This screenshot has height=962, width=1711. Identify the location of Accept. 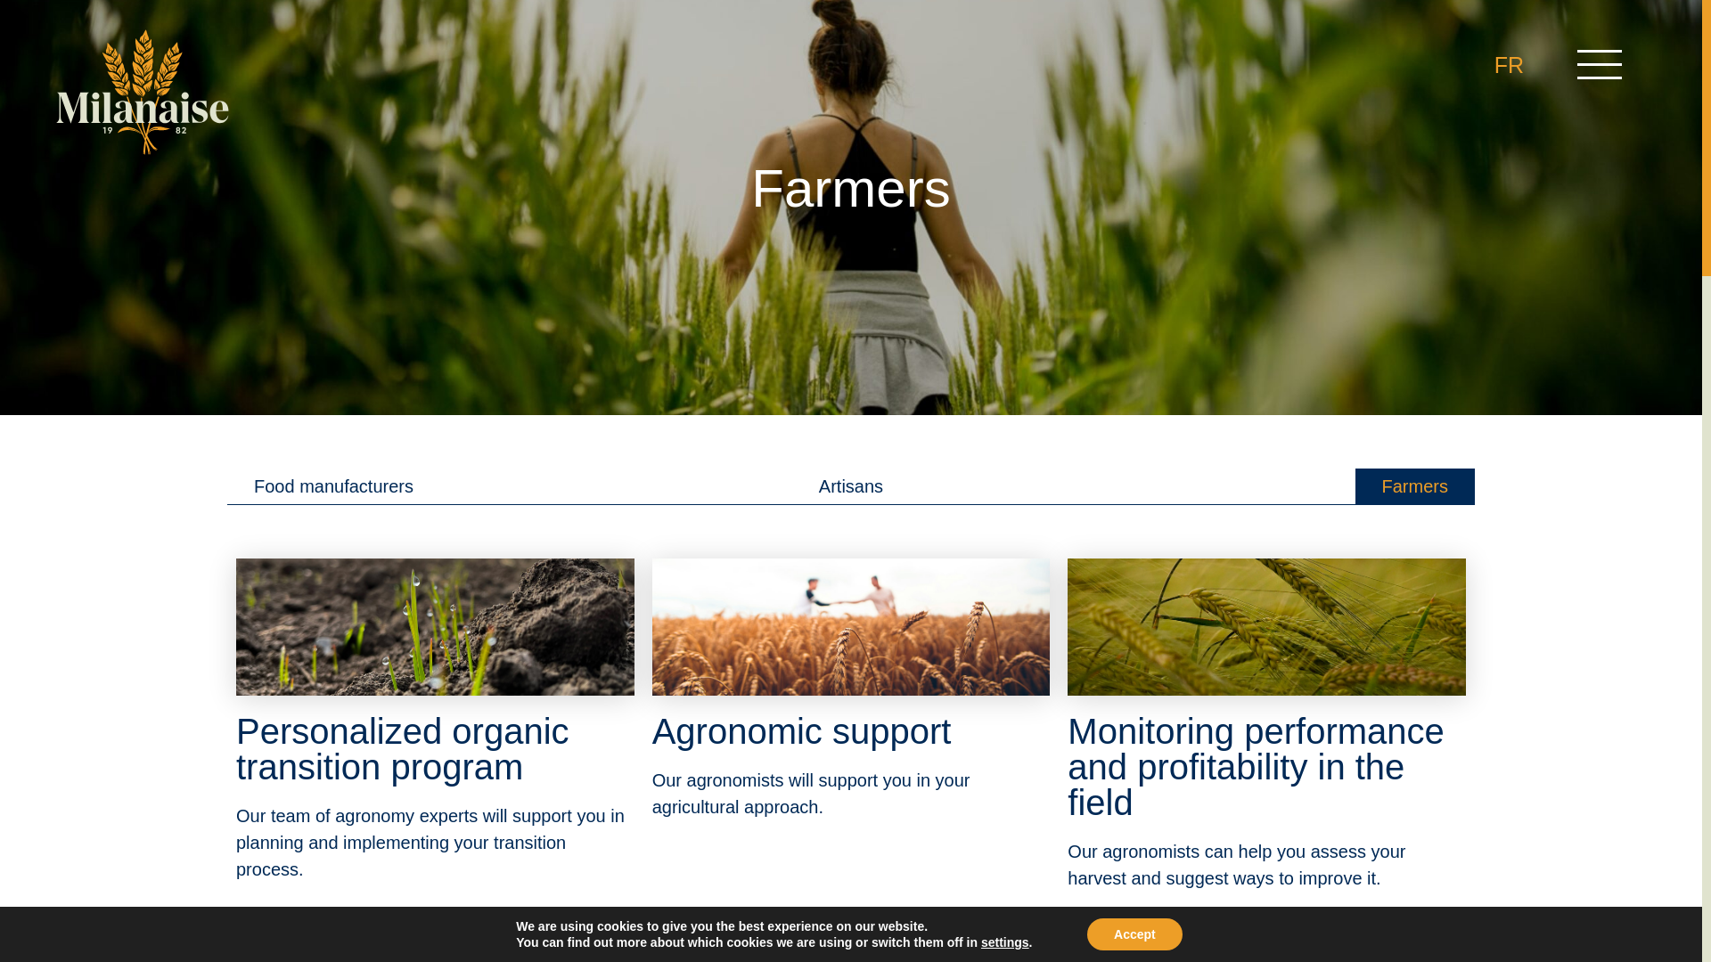
(1134, 934).